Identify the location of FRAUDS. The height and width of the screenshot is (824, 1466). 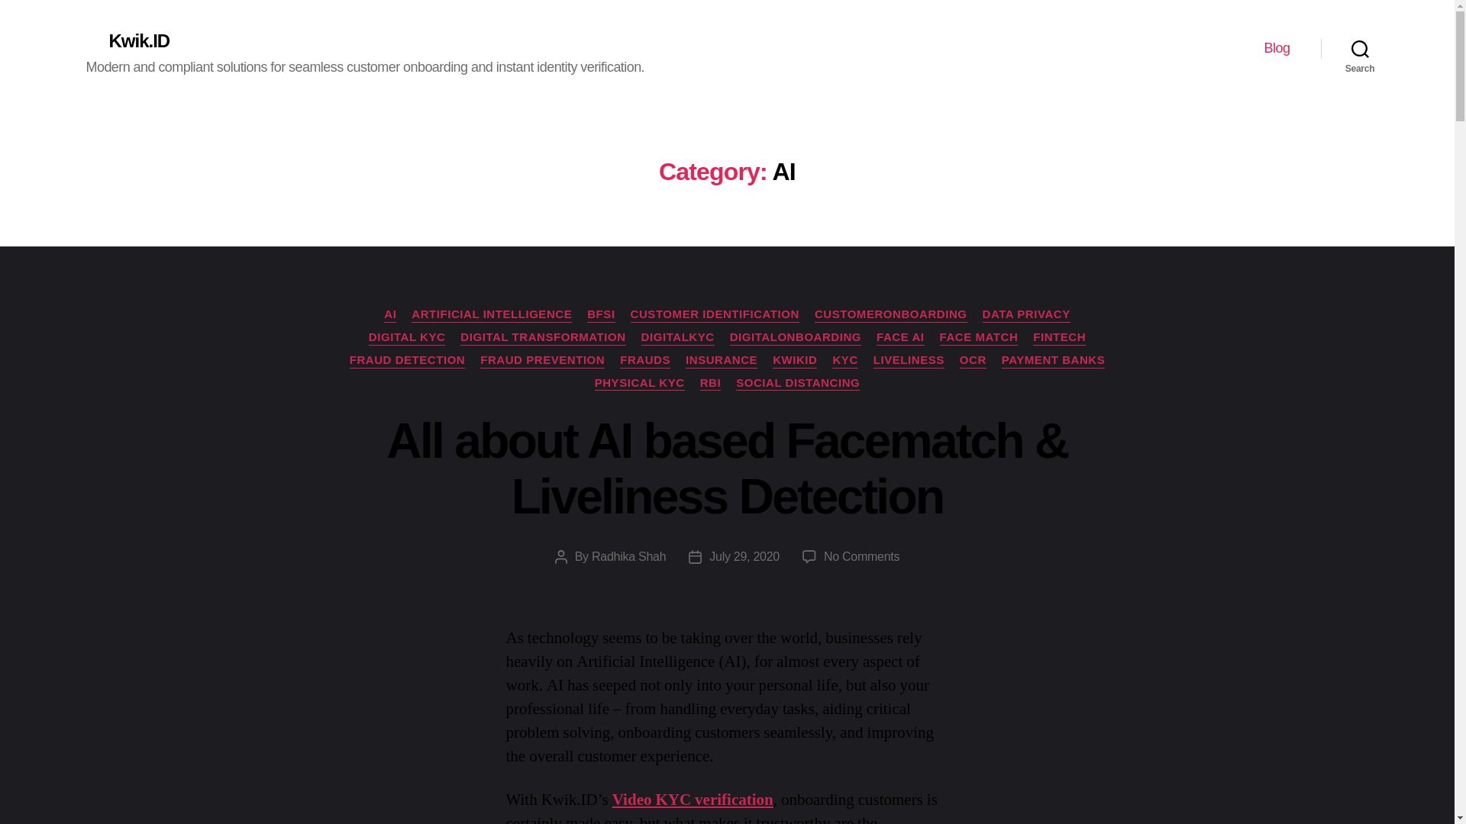
(644, 360).